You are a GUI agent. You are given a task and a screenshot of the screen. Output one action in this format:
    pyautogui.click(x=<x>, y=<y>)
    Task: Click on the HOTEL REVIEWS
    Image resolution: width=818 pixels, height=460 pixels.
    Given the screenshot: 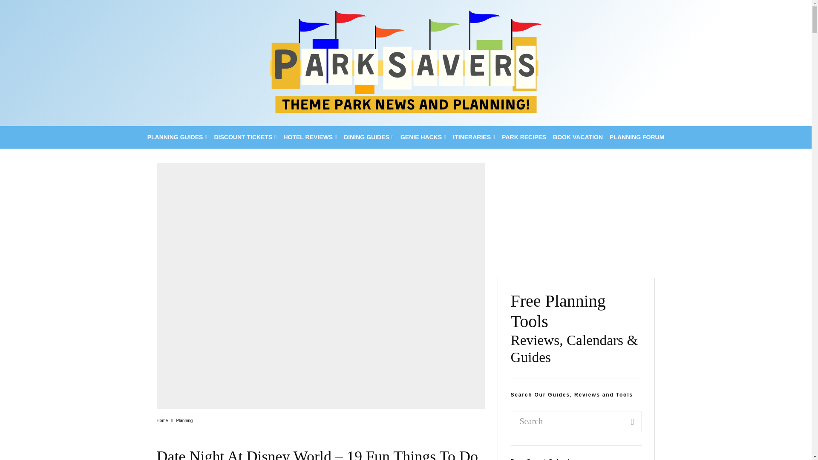 What is the action you would take?
    pyautogui.click(x=310, y=137)
    